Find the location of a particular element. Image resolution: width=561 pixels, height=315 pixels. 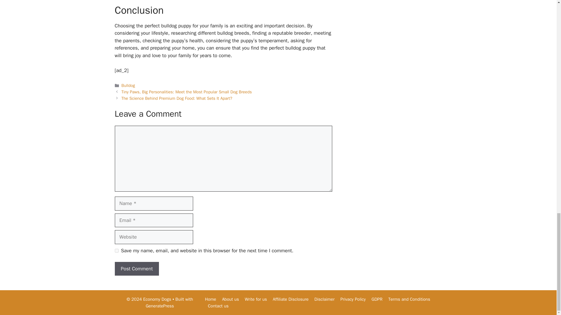

GDPR is located at coordinates (377, 299).